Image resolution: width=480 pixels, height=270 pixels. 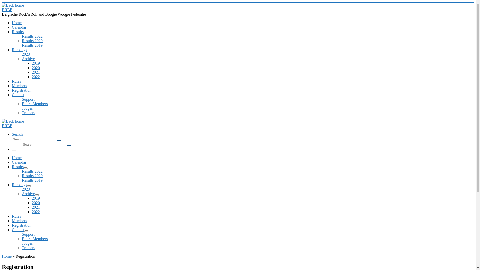 I want to click on Contact, so click(x=18, y=95).